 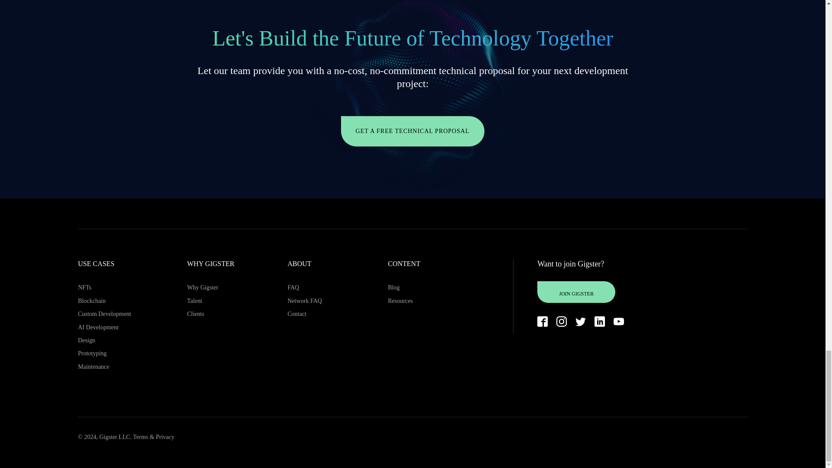 What do you see at coordinates (105, 341) in the screenshot?
I see `Design` at bounding box center [105, 341].